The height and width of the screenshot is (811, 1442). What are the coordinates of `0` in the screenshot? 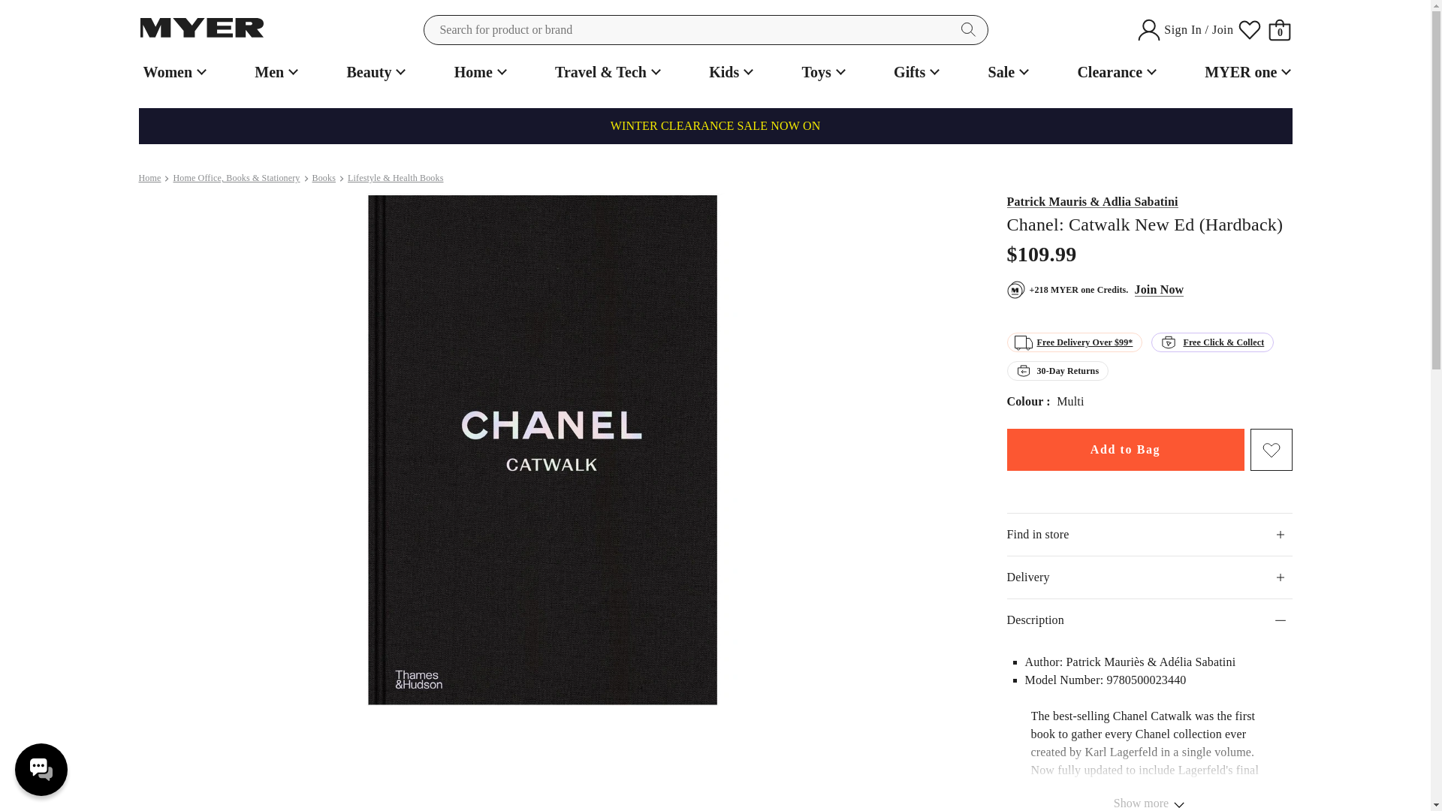 It's located at (1280, 30).